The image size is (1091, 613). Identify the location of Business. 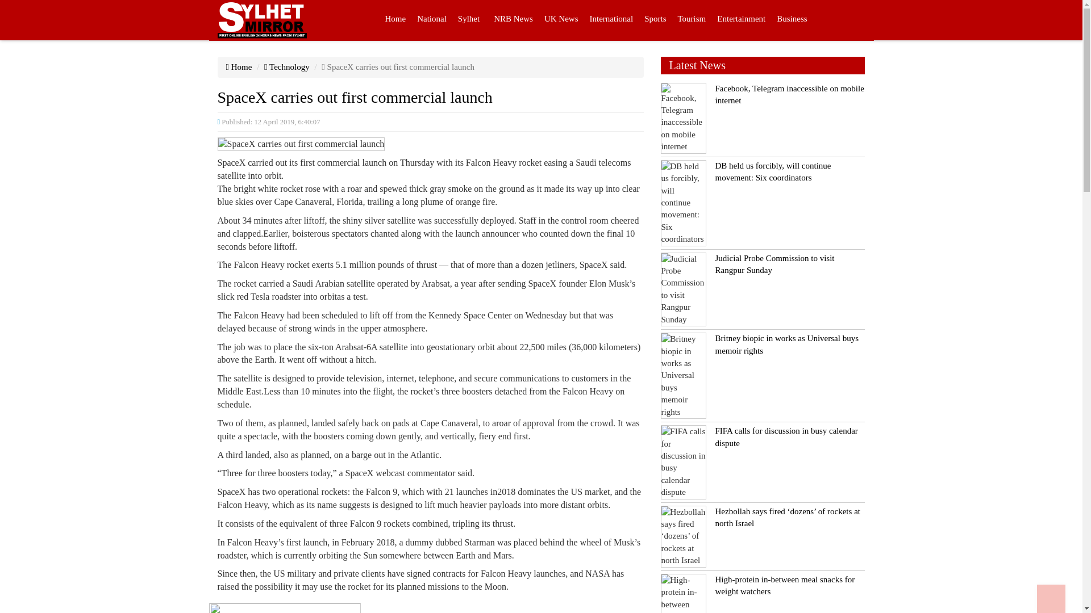
(792, 20).